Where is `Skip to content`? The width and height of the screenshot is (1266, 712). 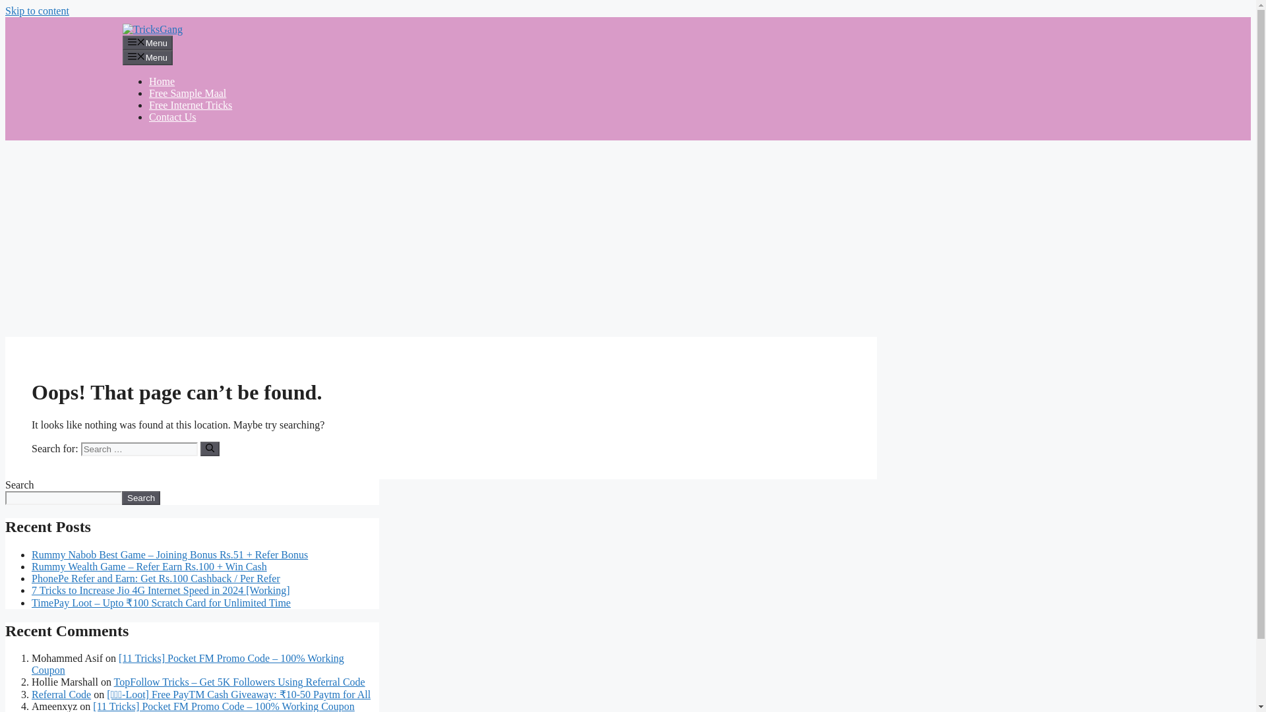 Skip to content is located at coordinates (37, 11).